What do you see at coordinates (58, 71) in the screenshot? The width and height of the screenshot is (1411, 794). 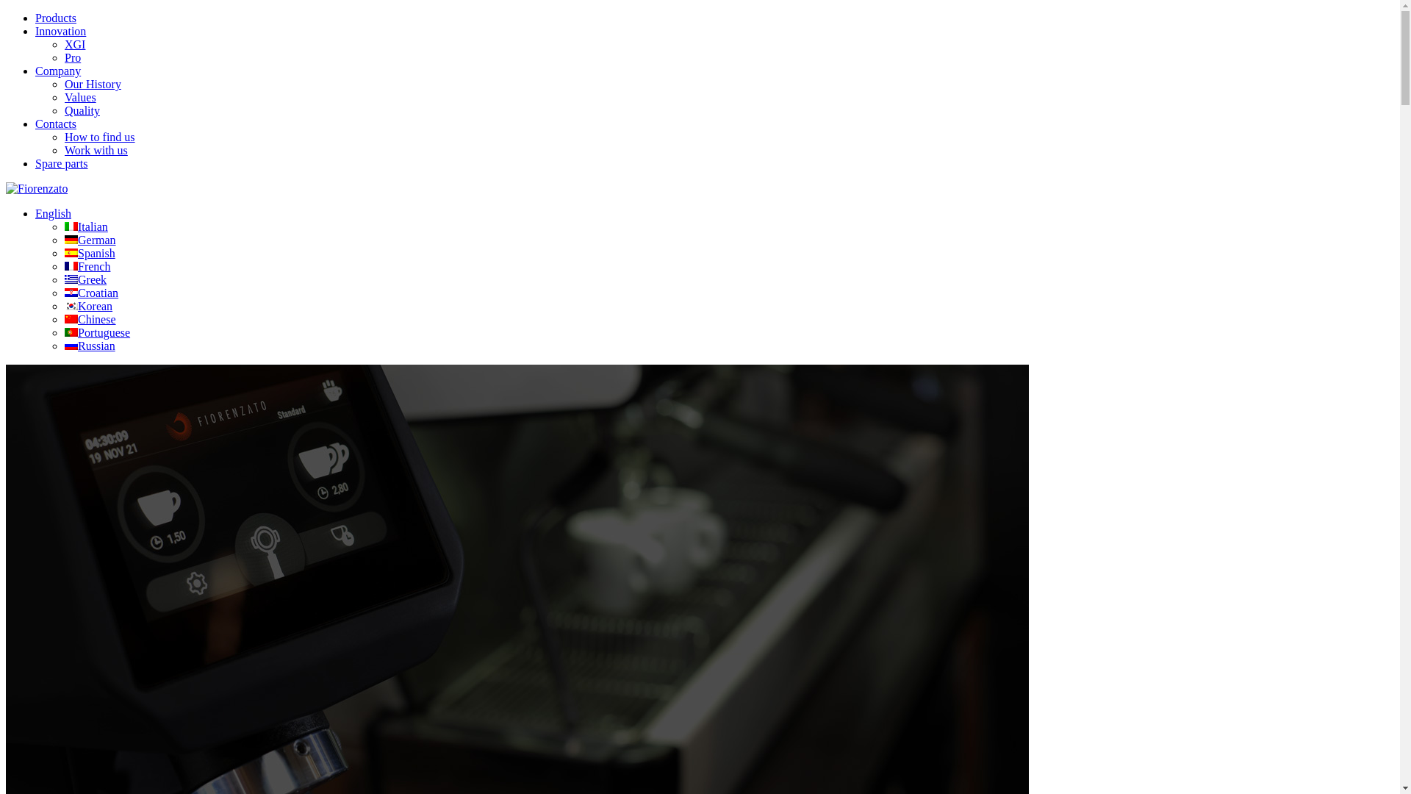 I see `Company` at bounding box center [58, 71].